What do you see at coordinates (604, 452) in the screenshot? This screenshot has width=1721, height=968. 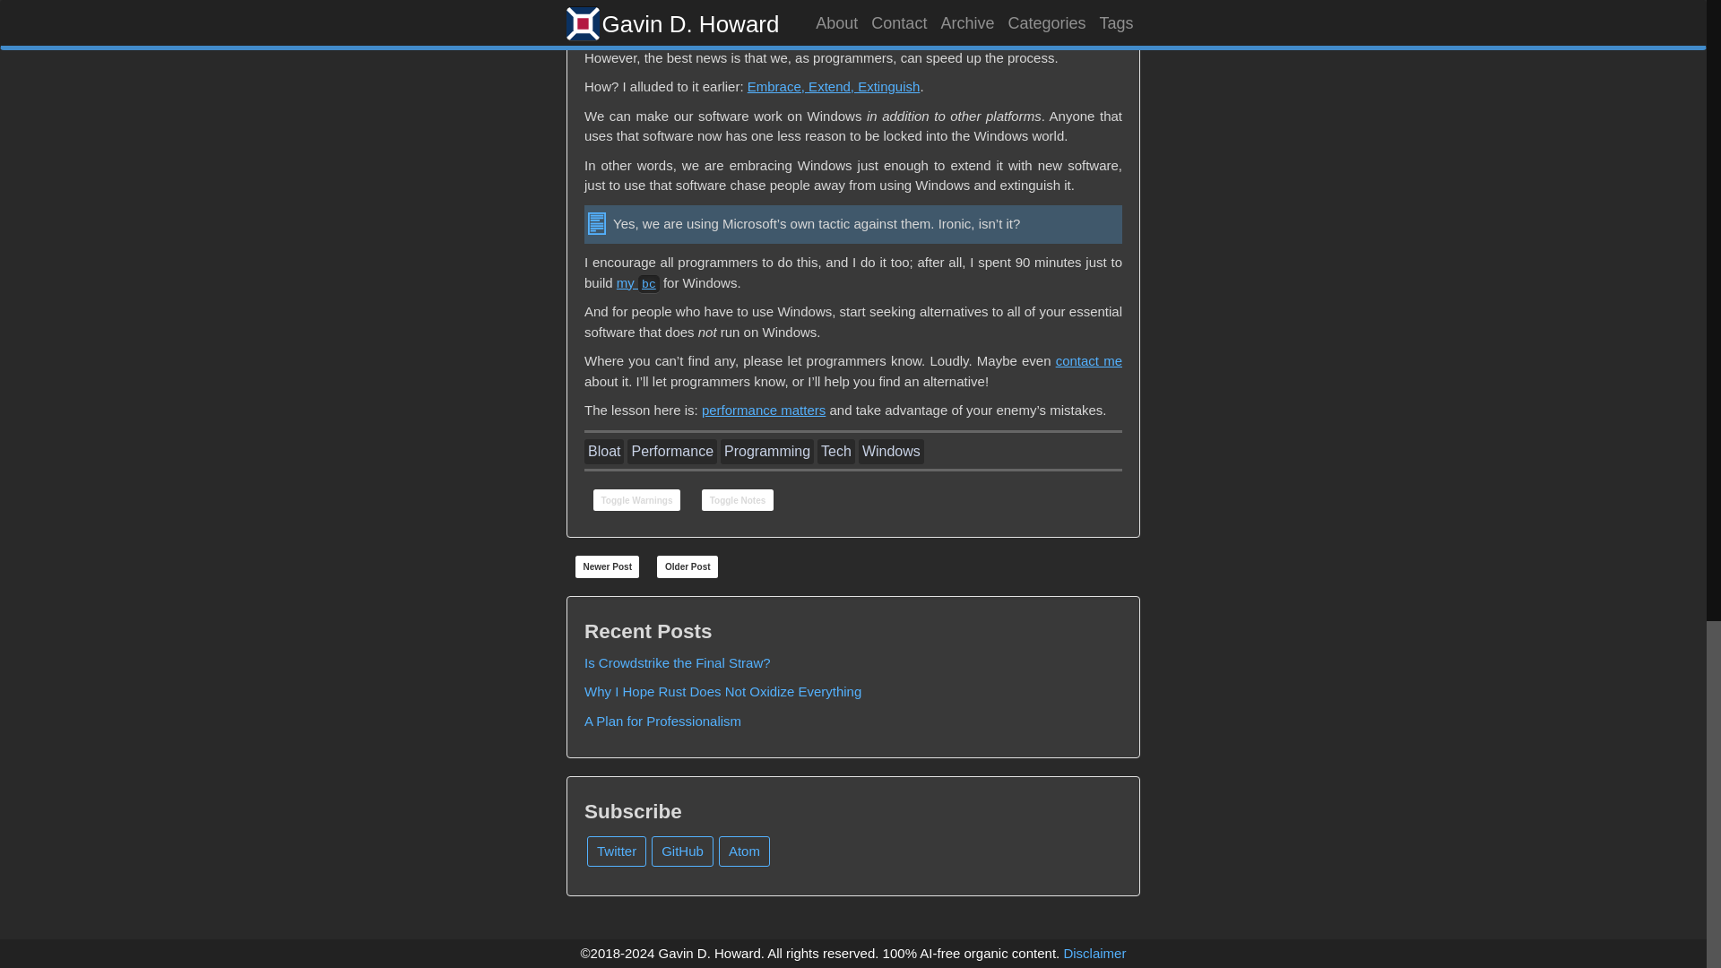 I see `Bloat` at bounding box center [604, 452].